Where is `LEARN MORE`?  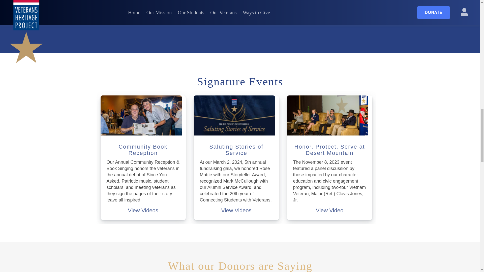 LEARN MORE is located at coordinates (336, 18).